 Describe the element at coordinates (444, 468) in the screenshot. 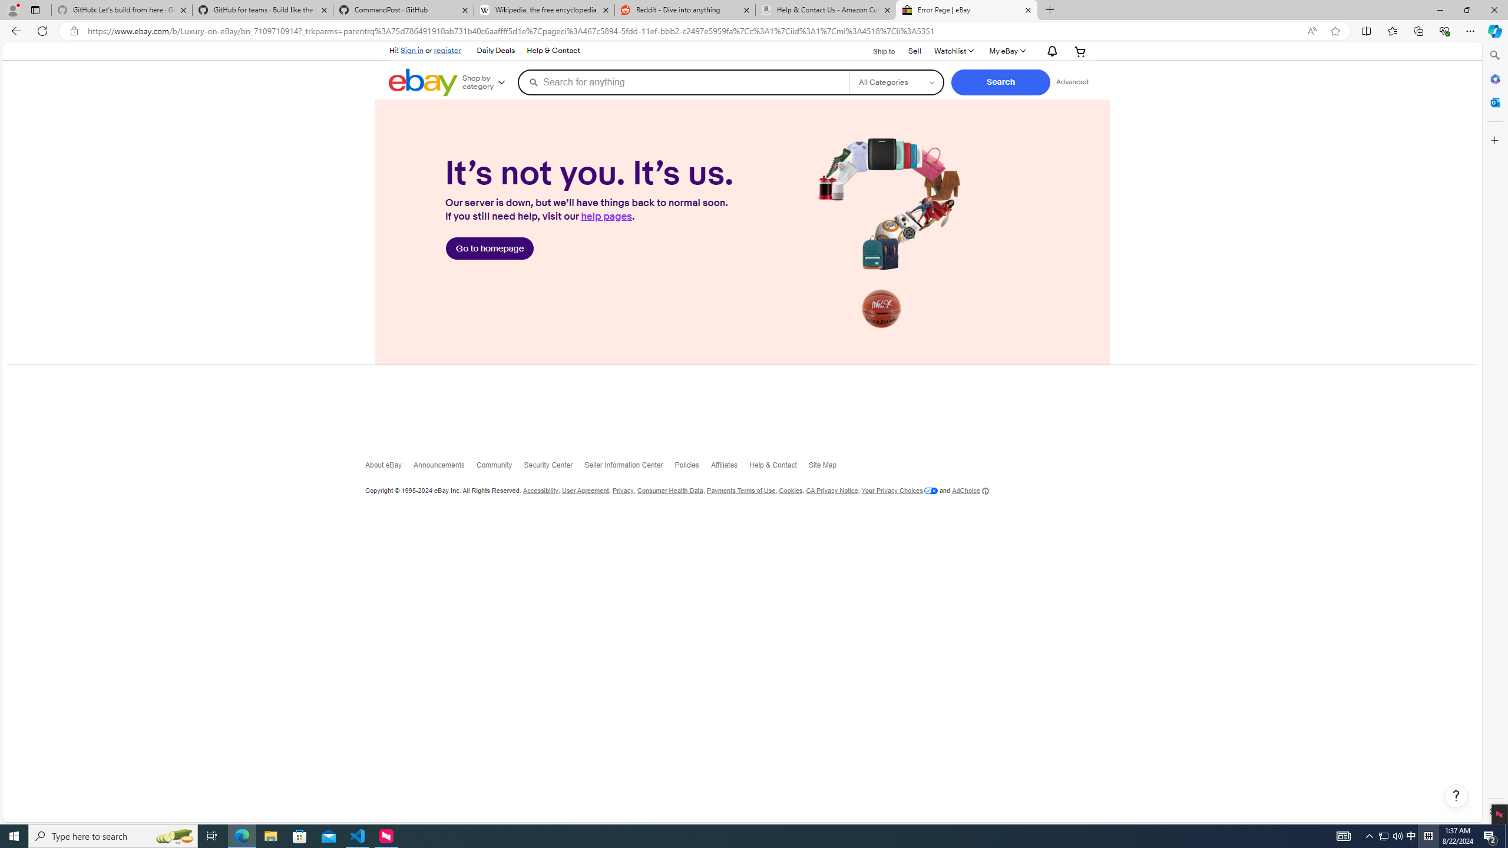

I see `Announcements` at that location.